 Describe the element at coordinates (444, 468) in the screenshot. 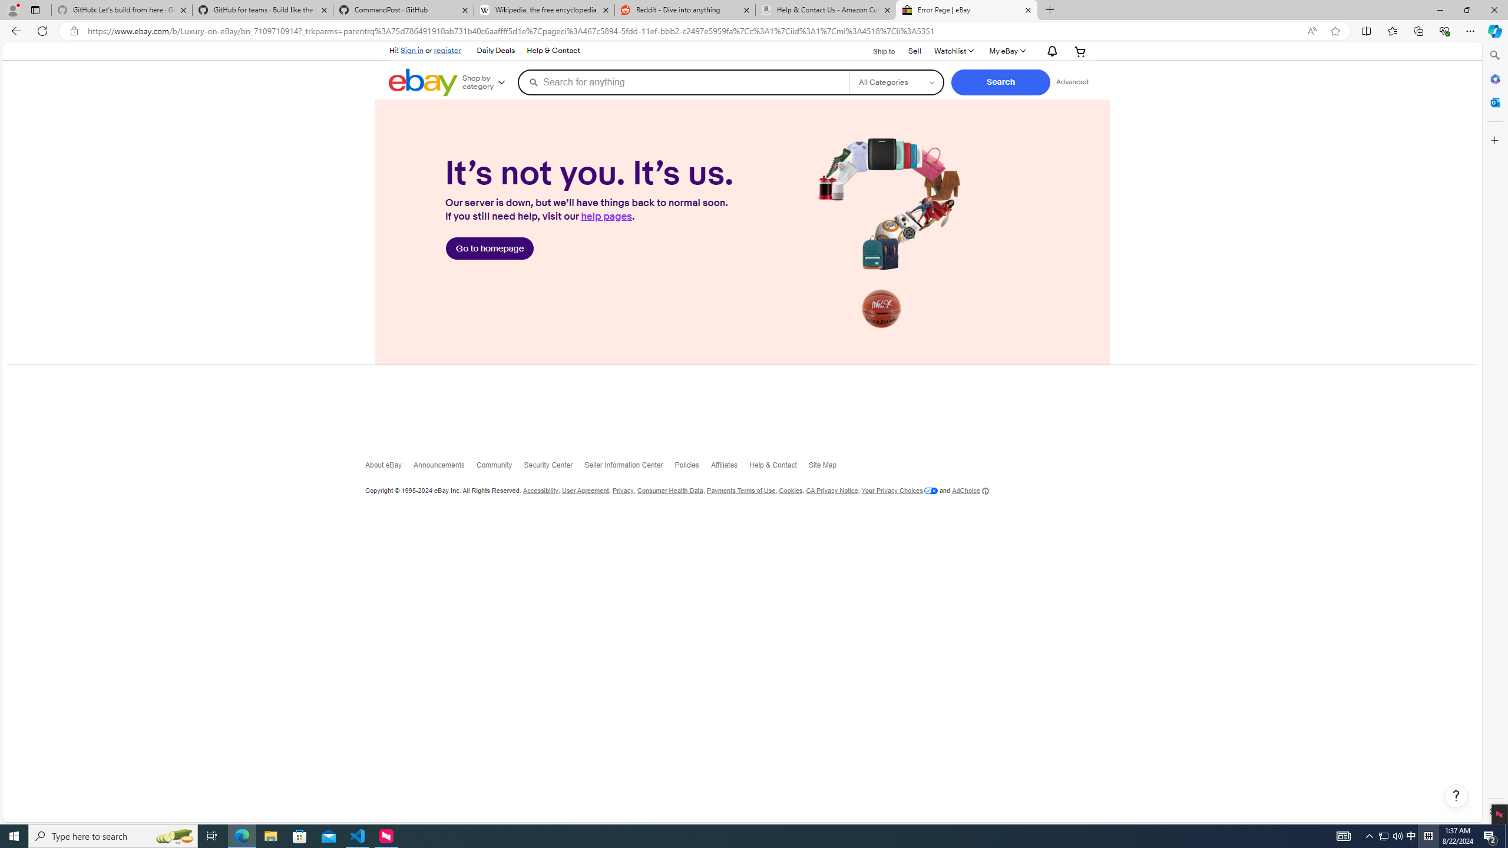

I see `Announcements` at that location.